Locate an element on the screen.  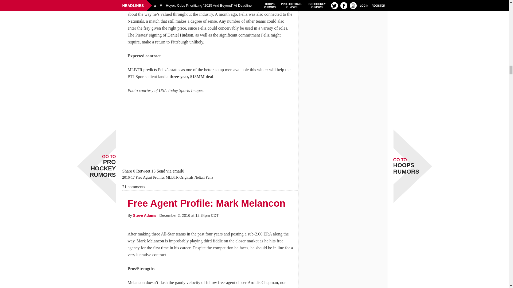
Retweet 'Free Agent Profile: Neftali Feliz' on Twitter is located at coordinates (143, 171).